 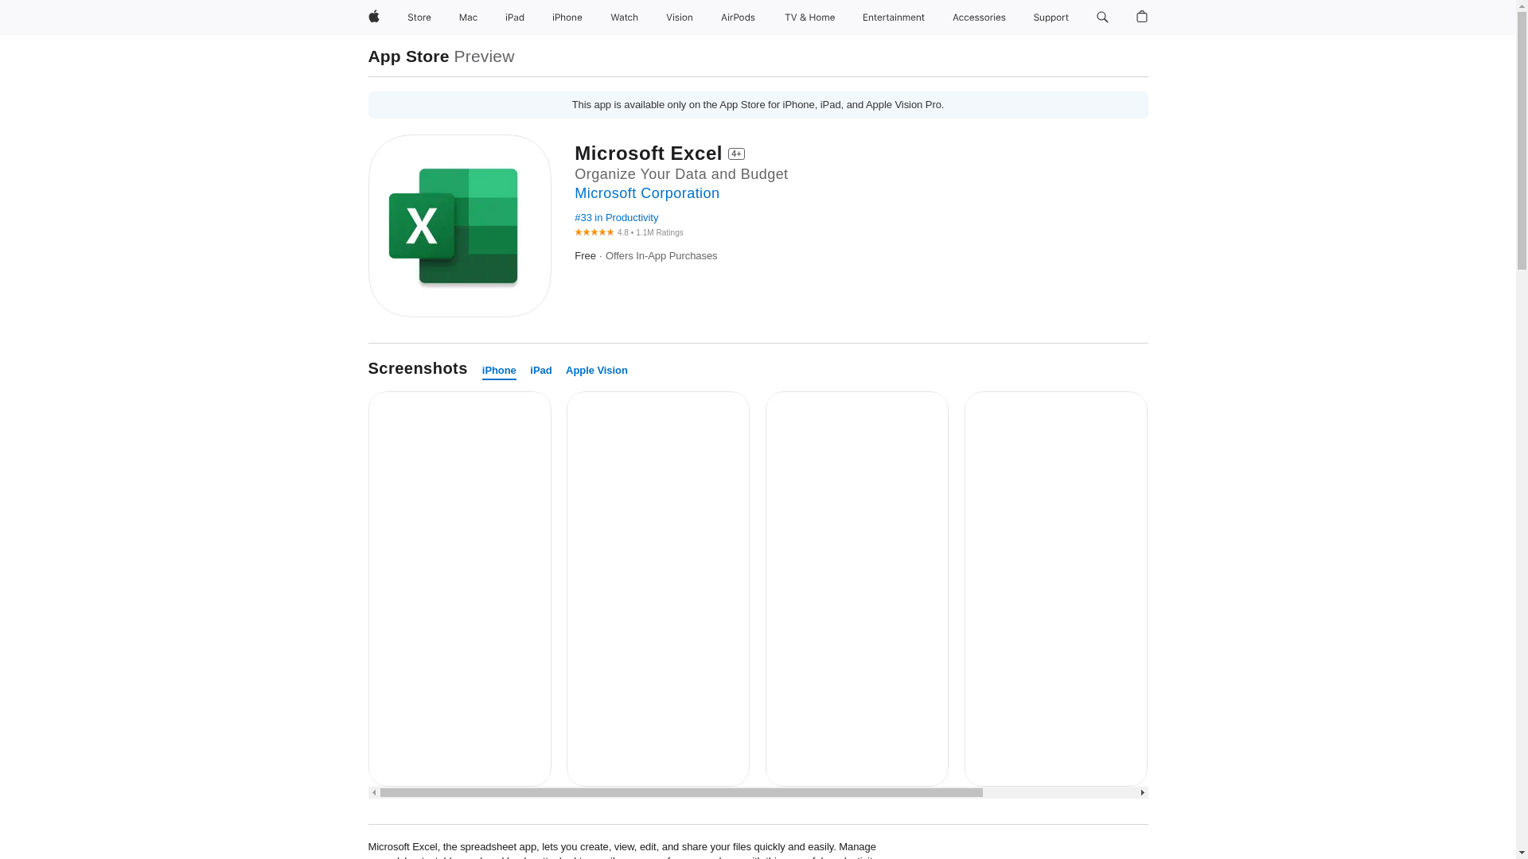 I want to click on App Store, so click(x=408, y=56).